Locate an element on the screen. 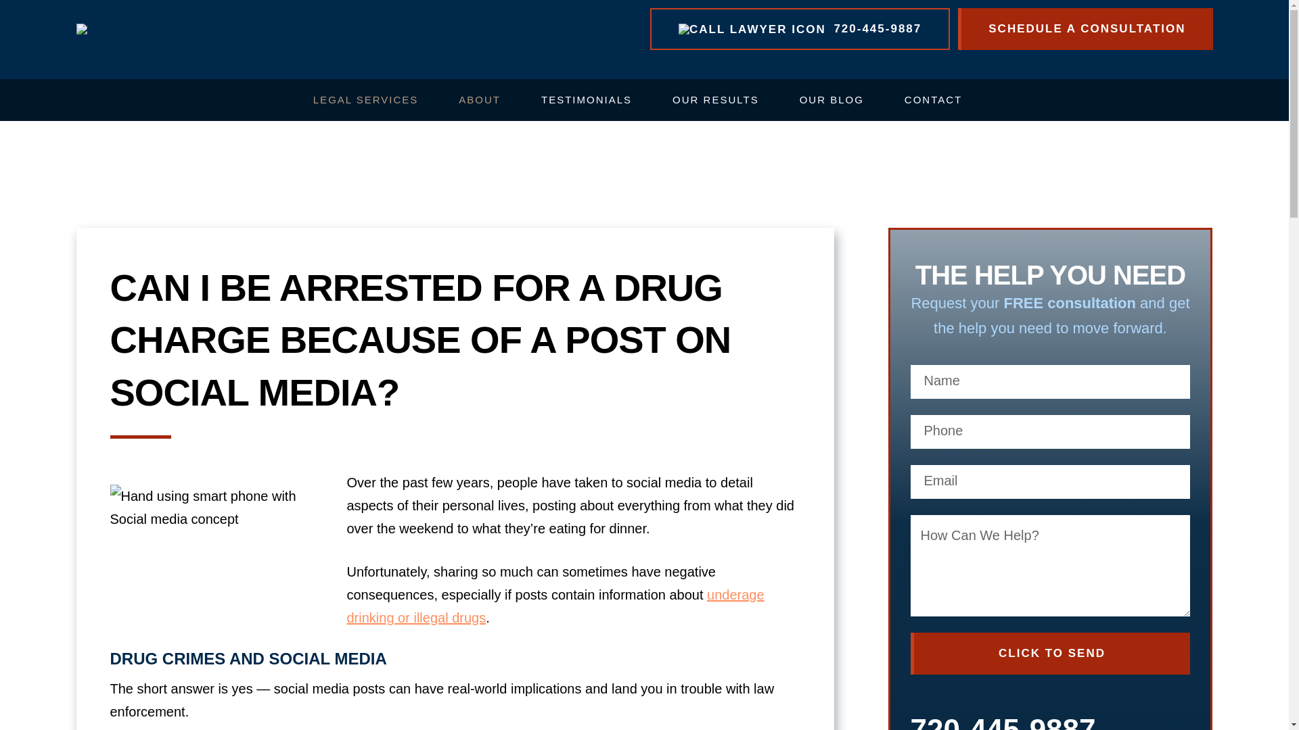 Image resolution: width=1299 pixels, height=730 pixels. OUR BLOG is located at coordinates (832, 100).